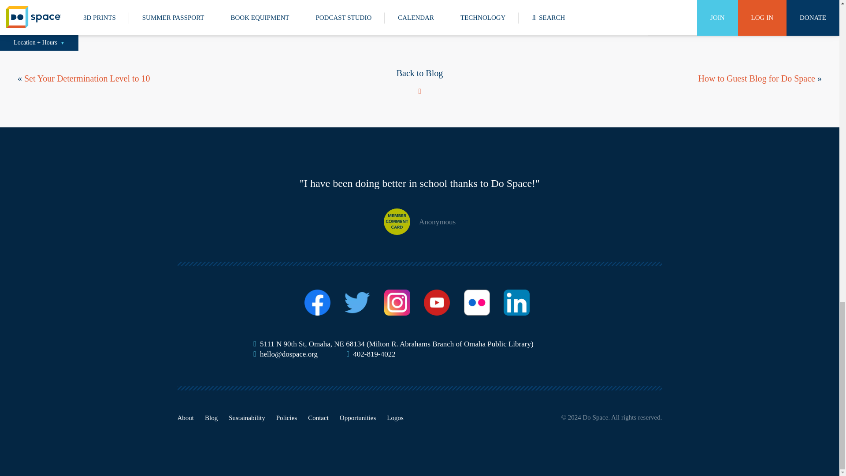 Image resolution: width=846 pixels, height=476 pixels. What do you see at coordinates (420, 81) in the screenshot?
I see `Back to Blog` at bounding box center [420, 81].